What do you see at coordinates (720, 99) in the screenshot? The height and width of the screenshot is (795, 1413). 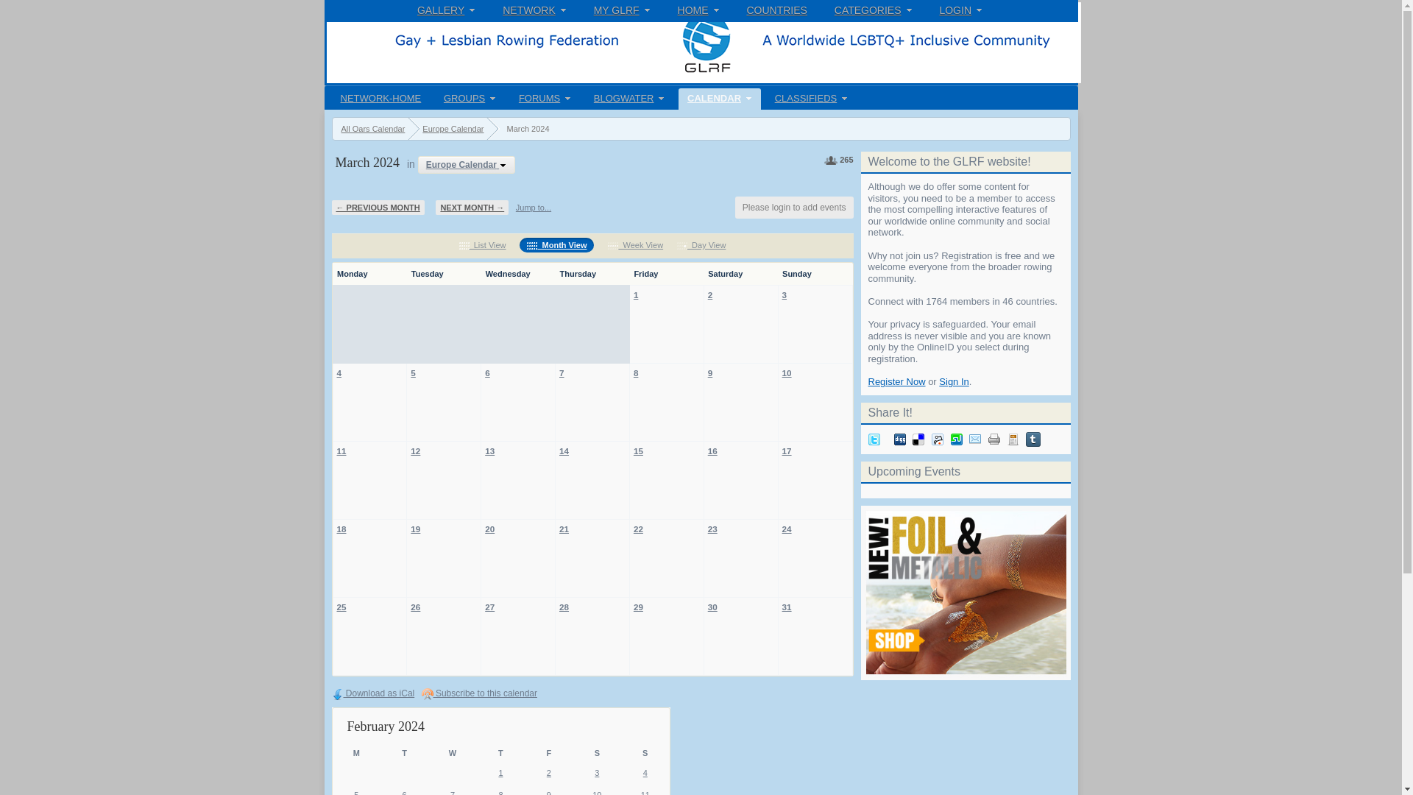 I see `CALENDAR` at bounding box center [720, 99].